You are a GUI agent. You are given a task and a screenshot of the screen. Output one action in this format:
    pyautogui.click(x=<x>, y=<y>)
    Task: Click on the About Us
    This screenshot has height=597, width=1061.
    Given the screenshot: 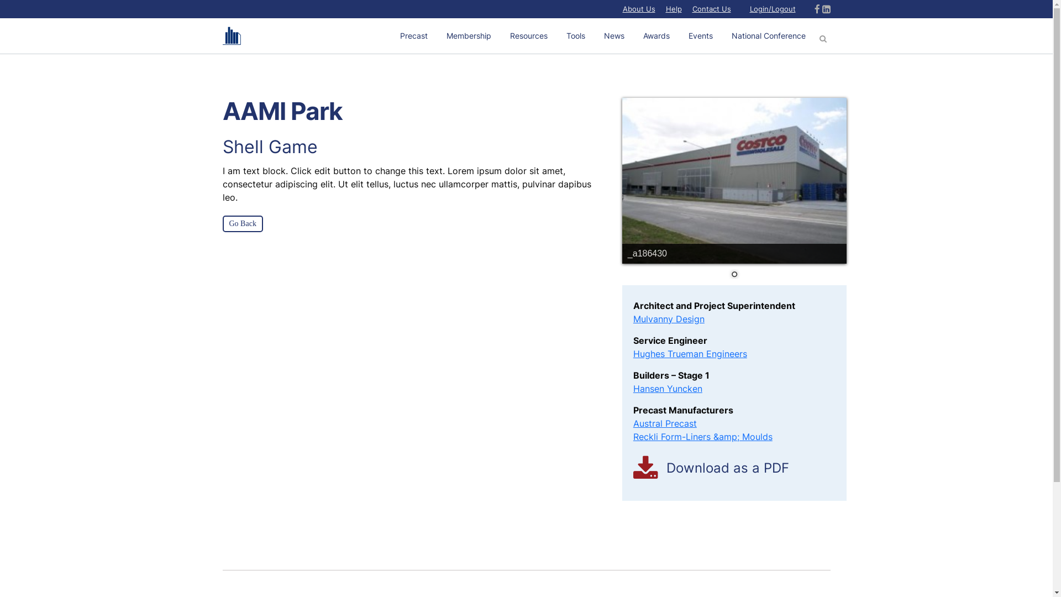 What is the action you would take?
    pyautogui.click(x=639, y=9)
    